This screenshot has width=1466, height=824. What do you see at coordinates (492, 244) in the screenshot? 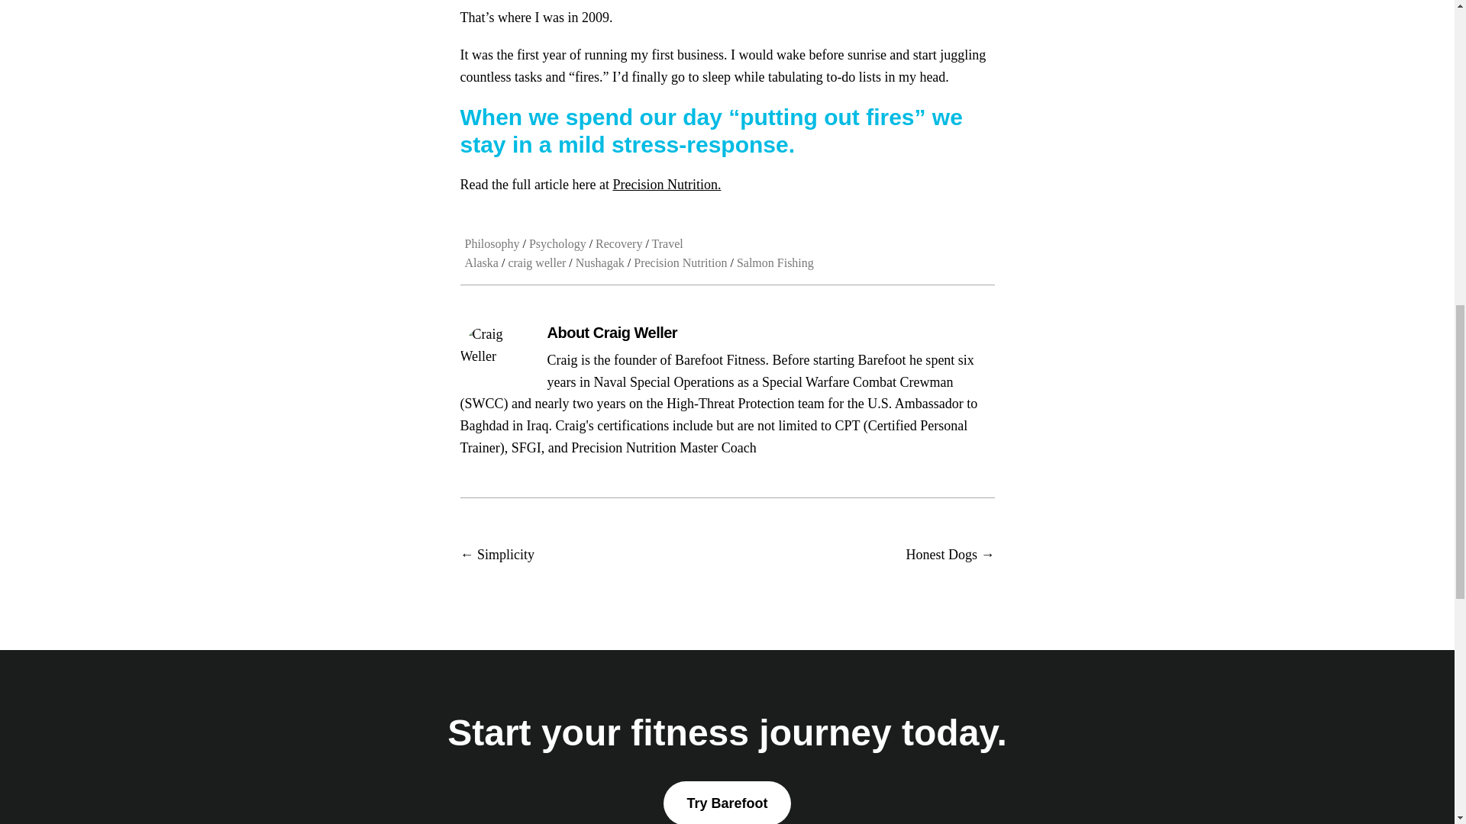
I see `Philosophy` at bounding box center [492, 244].